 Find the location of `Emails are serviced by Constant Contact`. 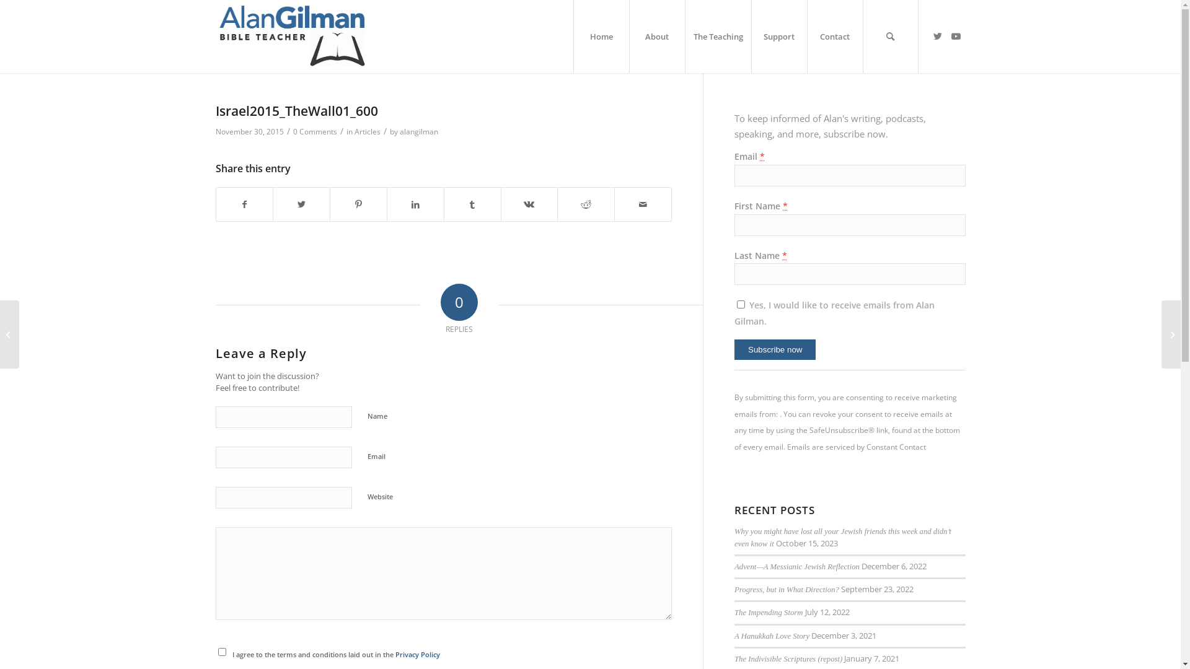

Emails are serviced by Constant Contact is located at coordinates (857, 447).